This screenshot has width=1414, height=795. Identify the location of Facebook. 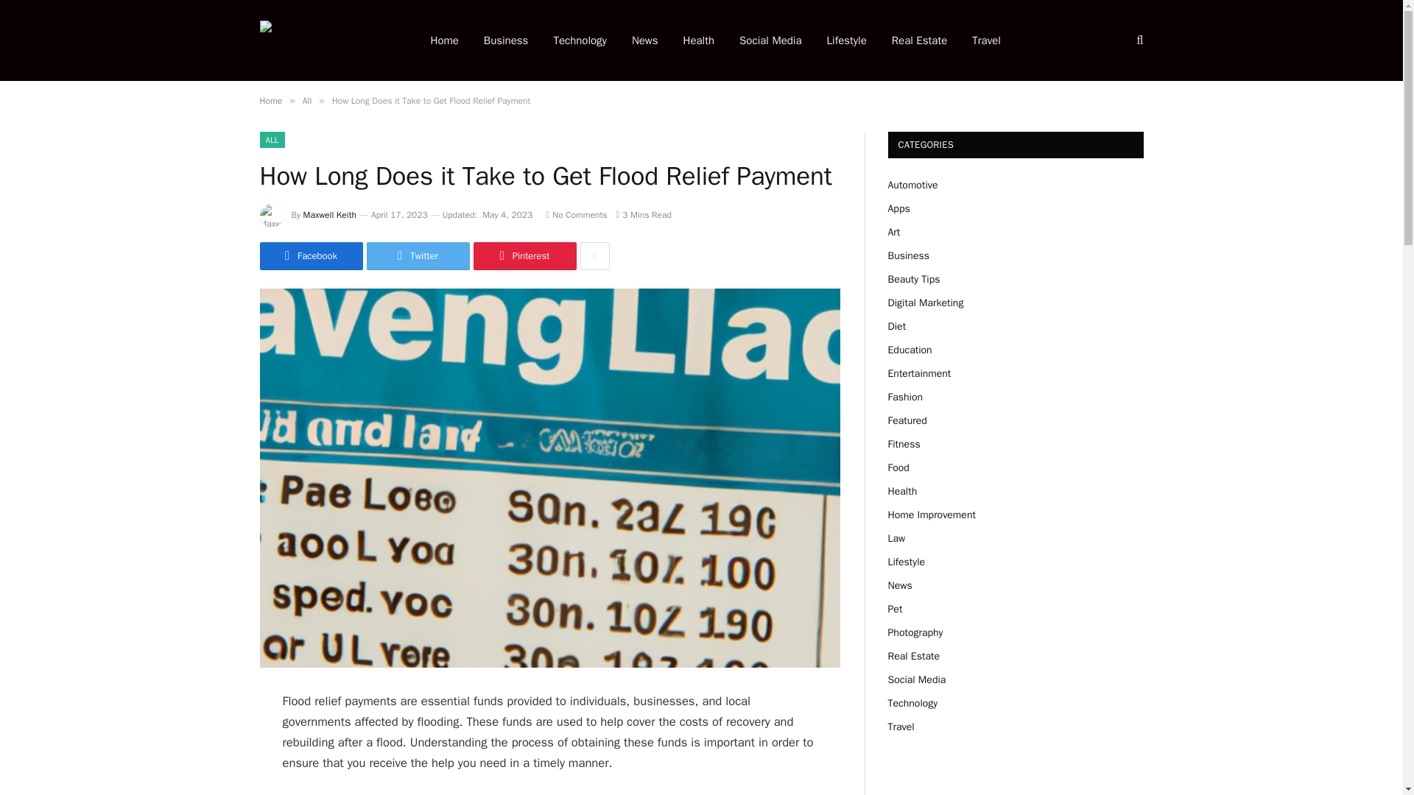
(310, 256).